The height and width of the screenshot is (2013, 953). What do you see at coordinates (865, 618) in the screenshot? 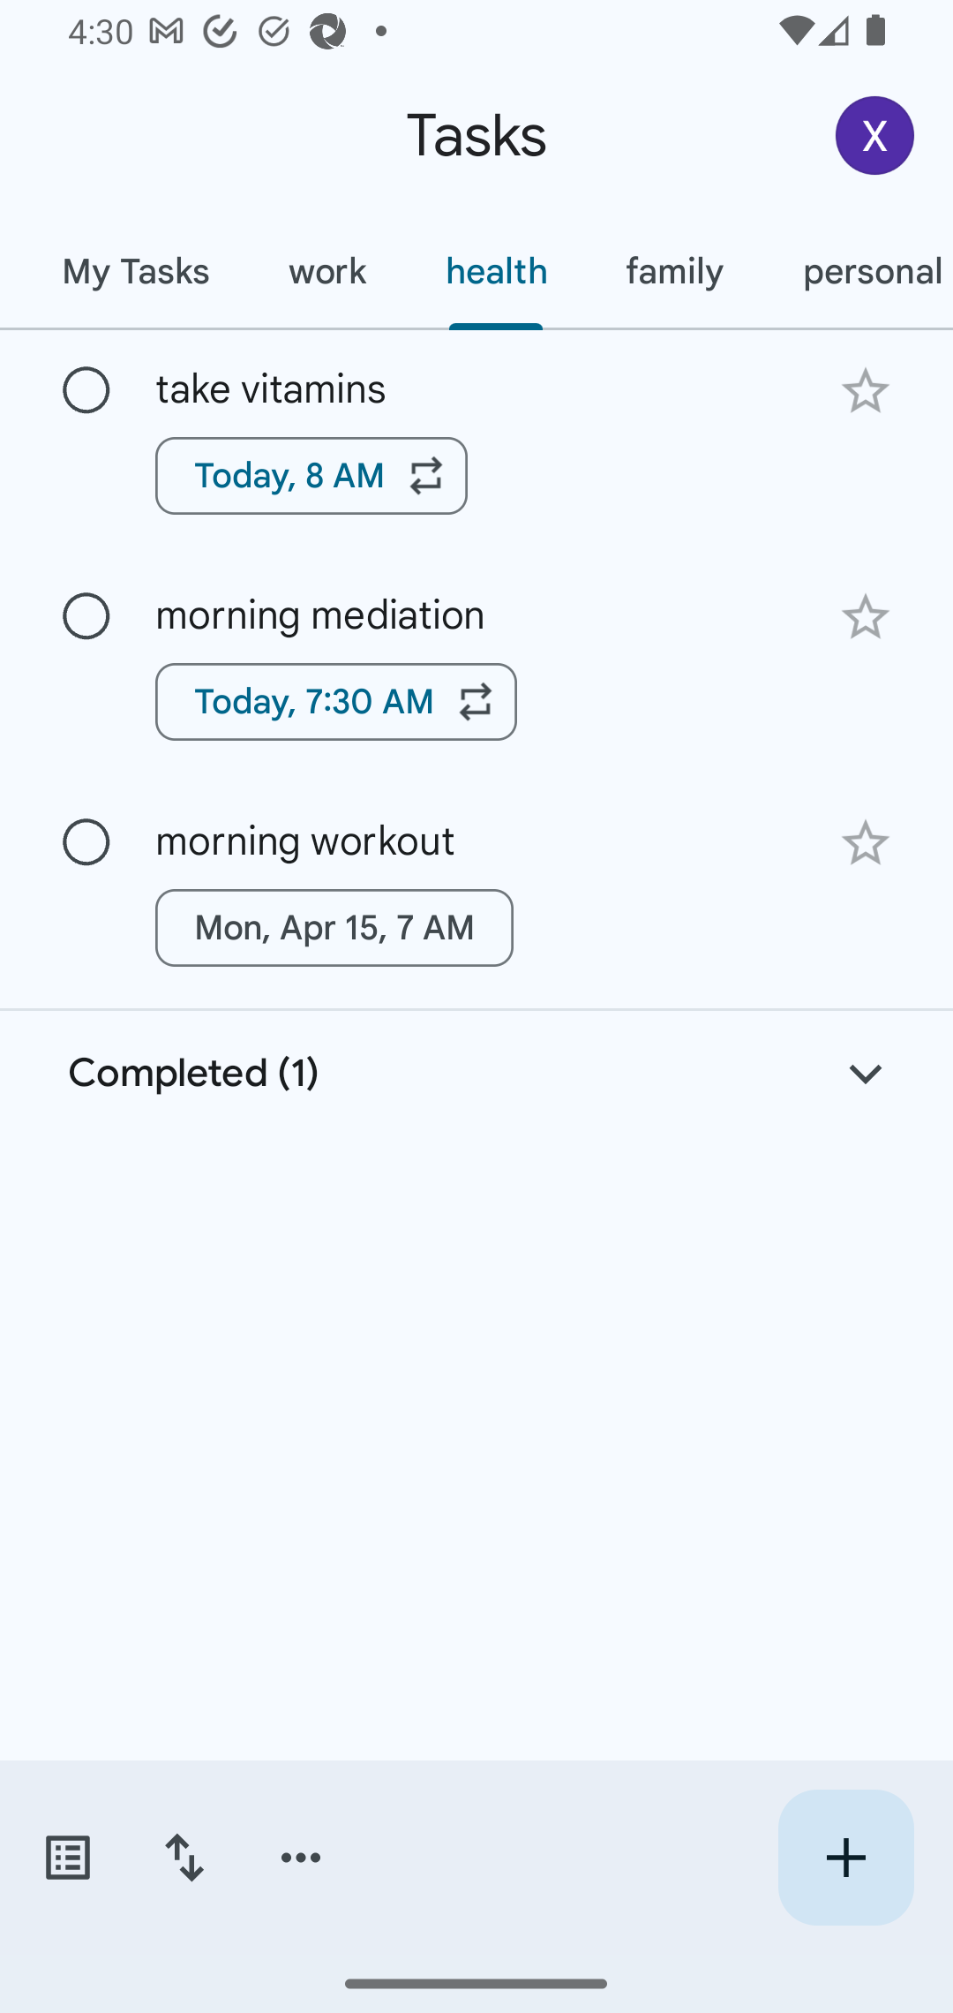
I see `Add star` at bounding box center [865, 618].